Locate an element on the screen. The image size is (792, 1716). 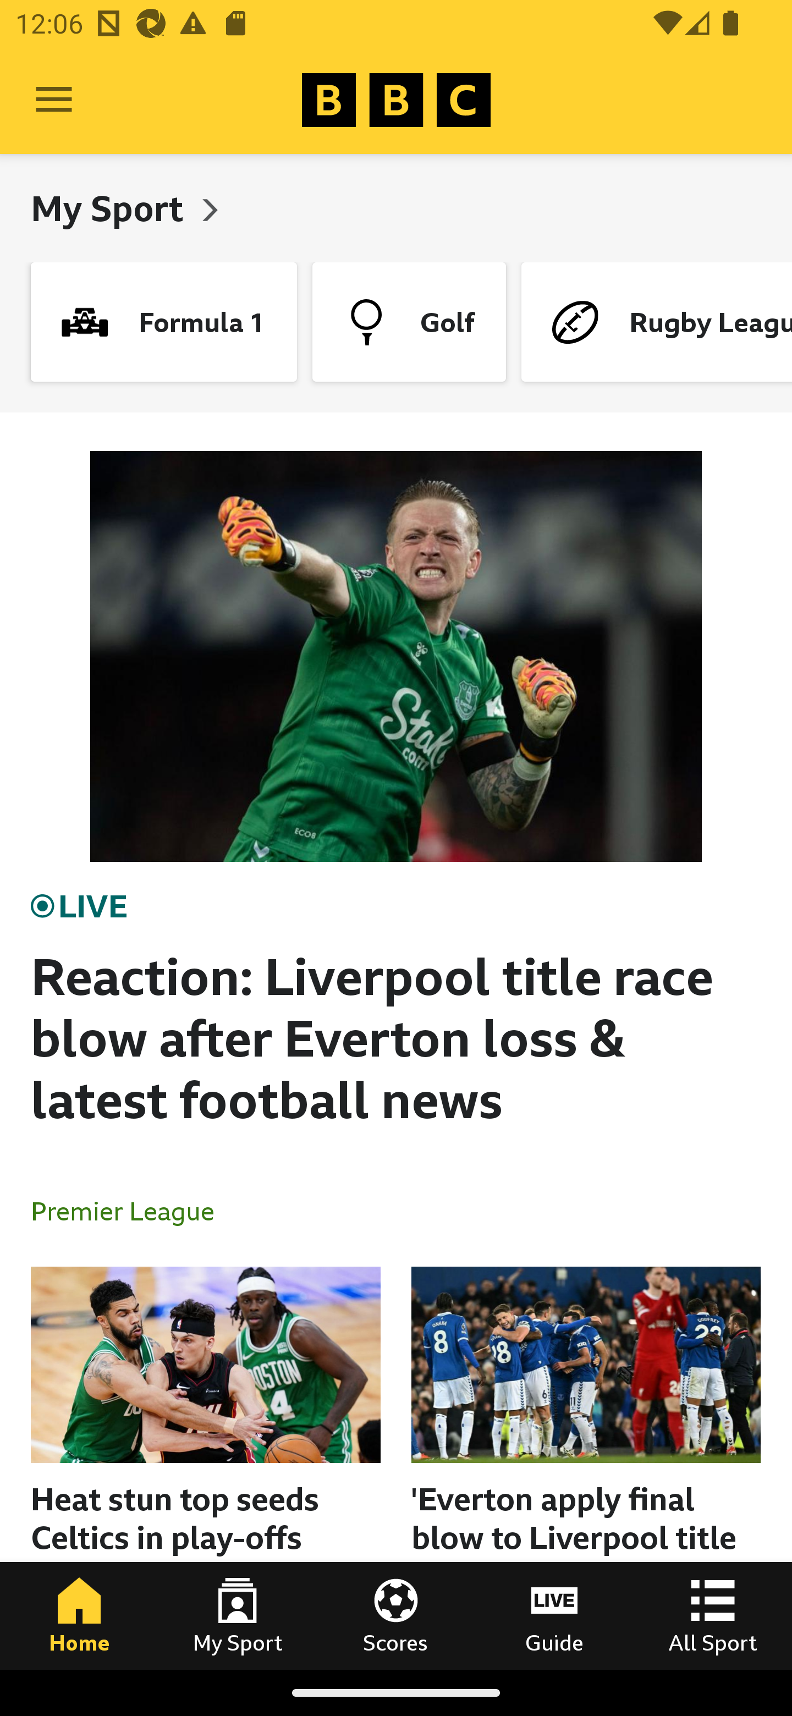
My Sport is located at coordinates (238, 1615).